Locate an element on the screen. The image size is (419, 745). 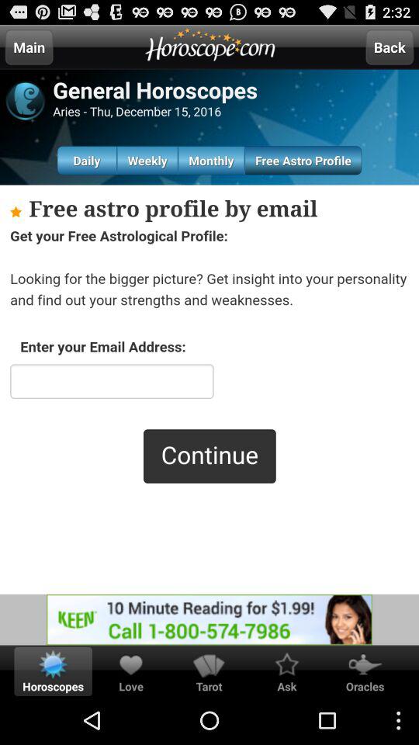
click on the icon which is above the text oracles is located at coordinates (365, 664).